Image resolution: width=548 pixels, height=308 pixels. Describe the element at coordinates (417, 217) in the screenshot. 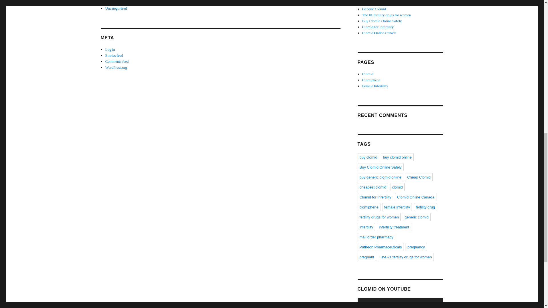

I see `generic clomid` at that location.